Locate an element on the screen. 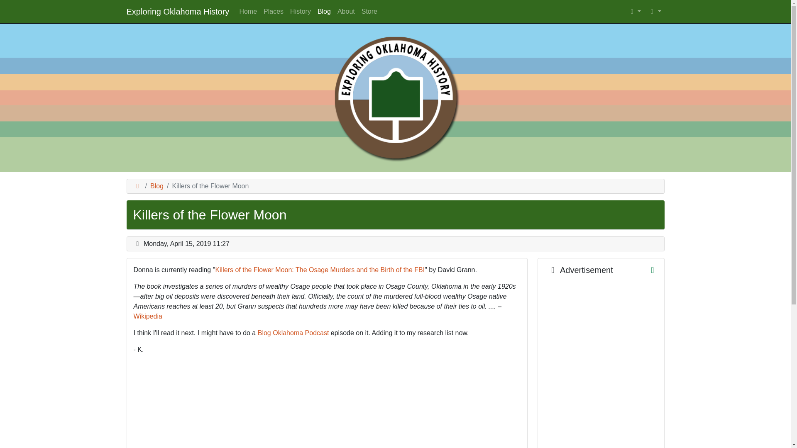 The height and width of the screenshot is (448, 797). Store is located at coordinates (369, 11).